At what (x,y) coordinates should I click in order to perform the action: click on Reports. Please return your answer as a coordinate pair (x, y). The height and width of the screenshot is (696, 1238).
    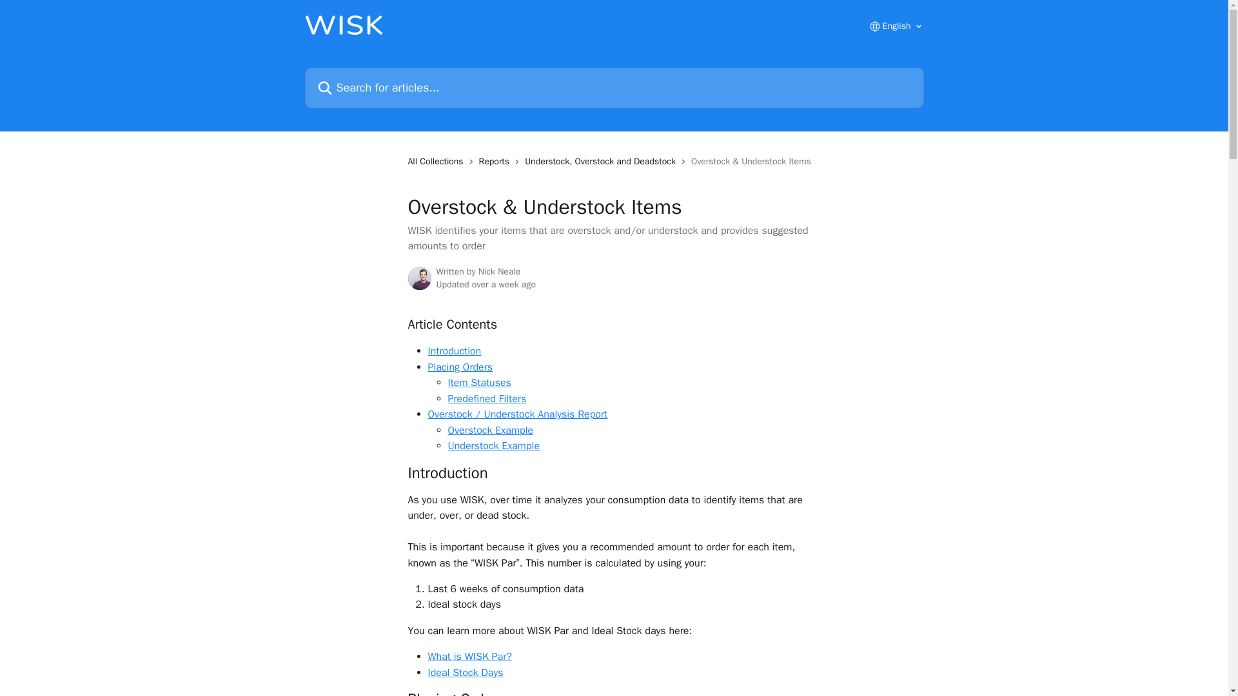
    Looking at the image, I should click on (496, 161).